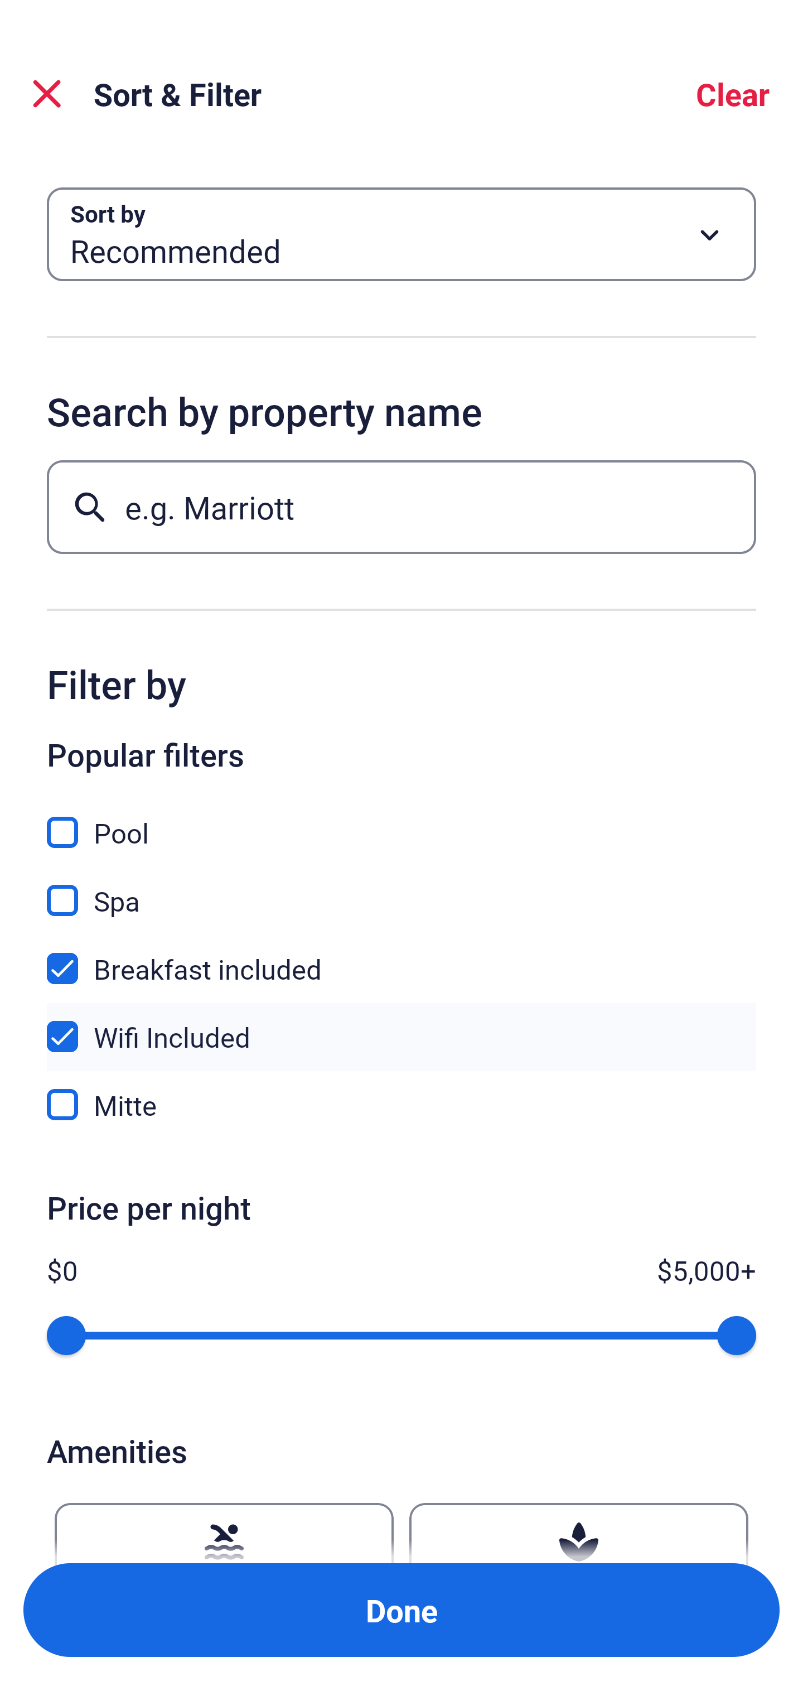 The height and width of the screenshot is (1696, 803). What do you see at coordinates (401, 1610) in the screenshot?
I see `Apply and close Sort and Filter Done` at bounding box center [401, 1610].